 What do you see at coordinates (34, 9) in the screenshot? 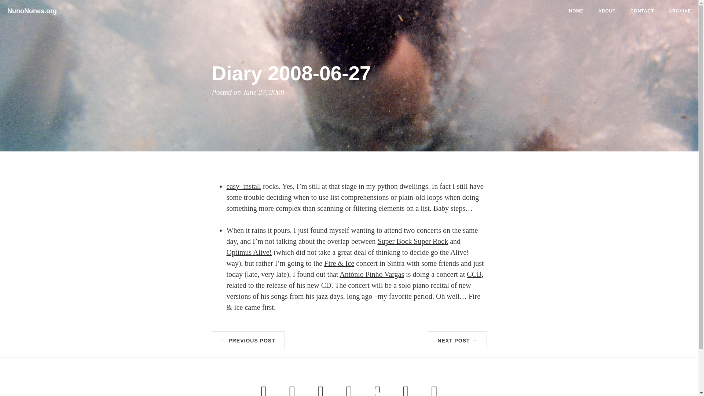
I see `NunoNunes.org` at bounding box center [34, 9].